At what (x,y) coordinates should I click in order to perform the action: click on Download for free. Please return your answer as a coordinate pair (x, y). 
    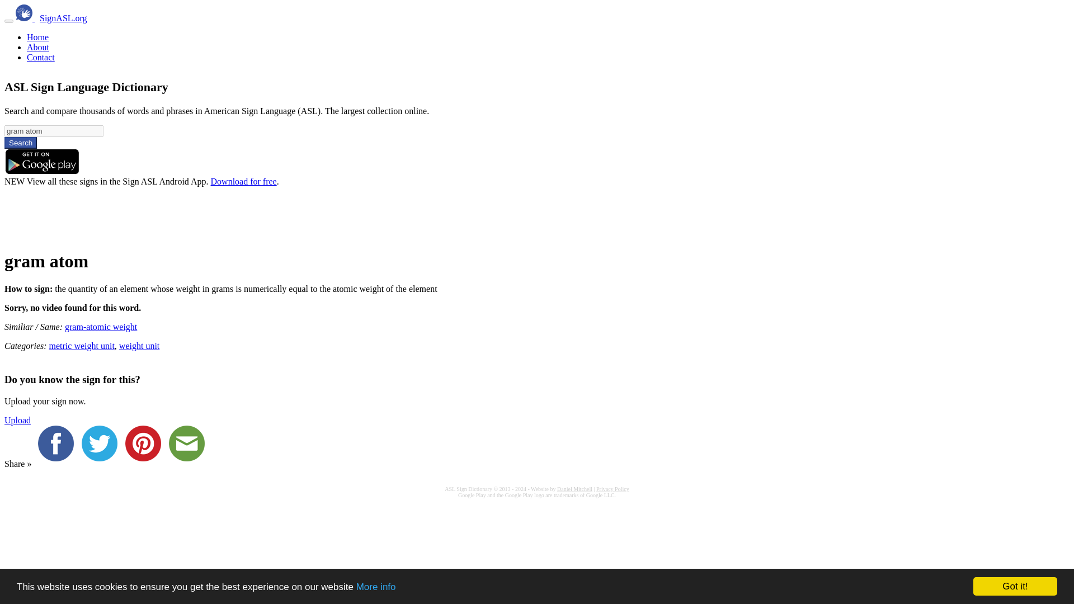
    Looking at the image, I should click on (244, 181).